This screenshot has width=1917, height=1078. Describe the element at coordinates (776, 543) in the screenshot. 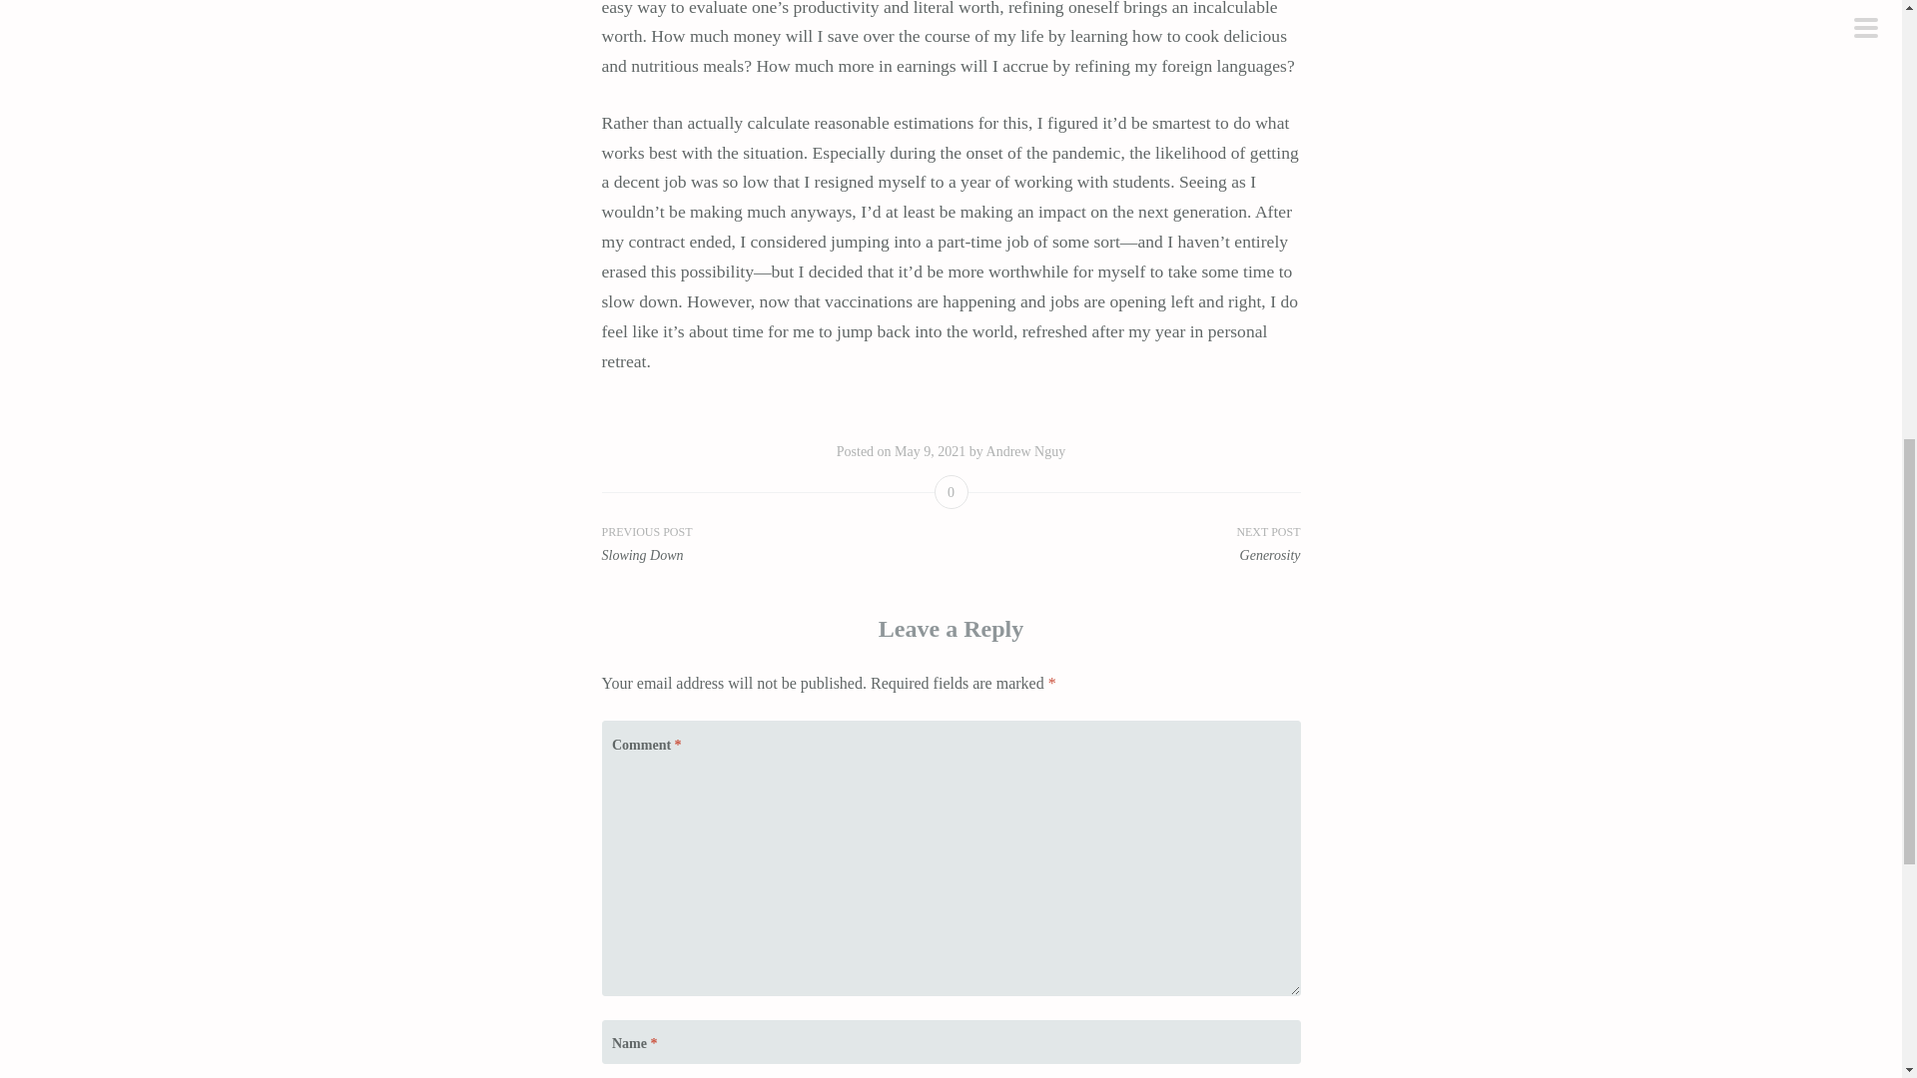

I see `PREVIOUS POSTSlowing Down` at that location.